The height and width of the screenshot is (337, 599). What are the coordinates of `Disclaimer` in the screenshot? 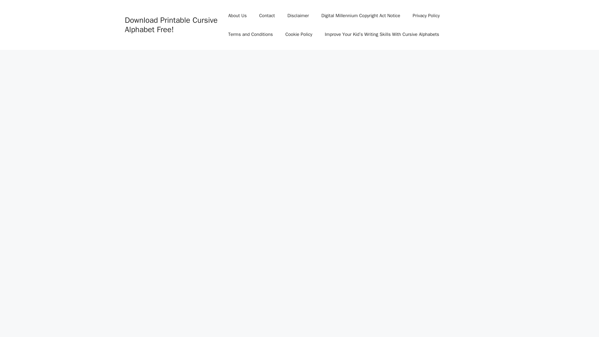 It's located at (298, 16).